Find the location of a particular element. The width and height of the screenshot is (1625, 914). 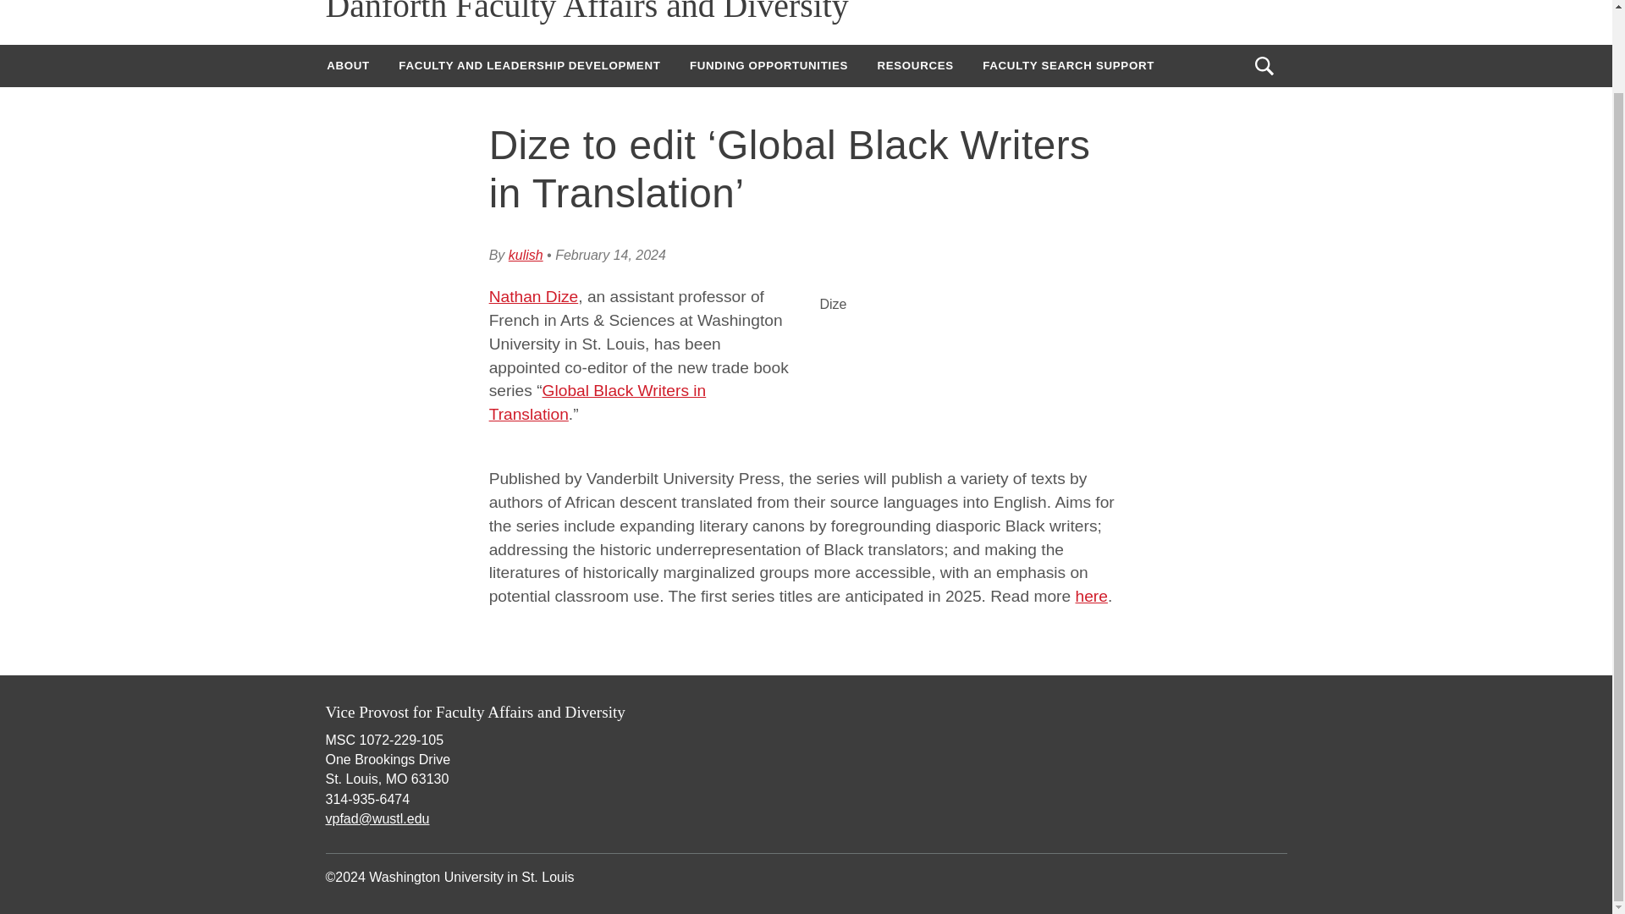

Nathan Dize is located at coordinates (533, 296).